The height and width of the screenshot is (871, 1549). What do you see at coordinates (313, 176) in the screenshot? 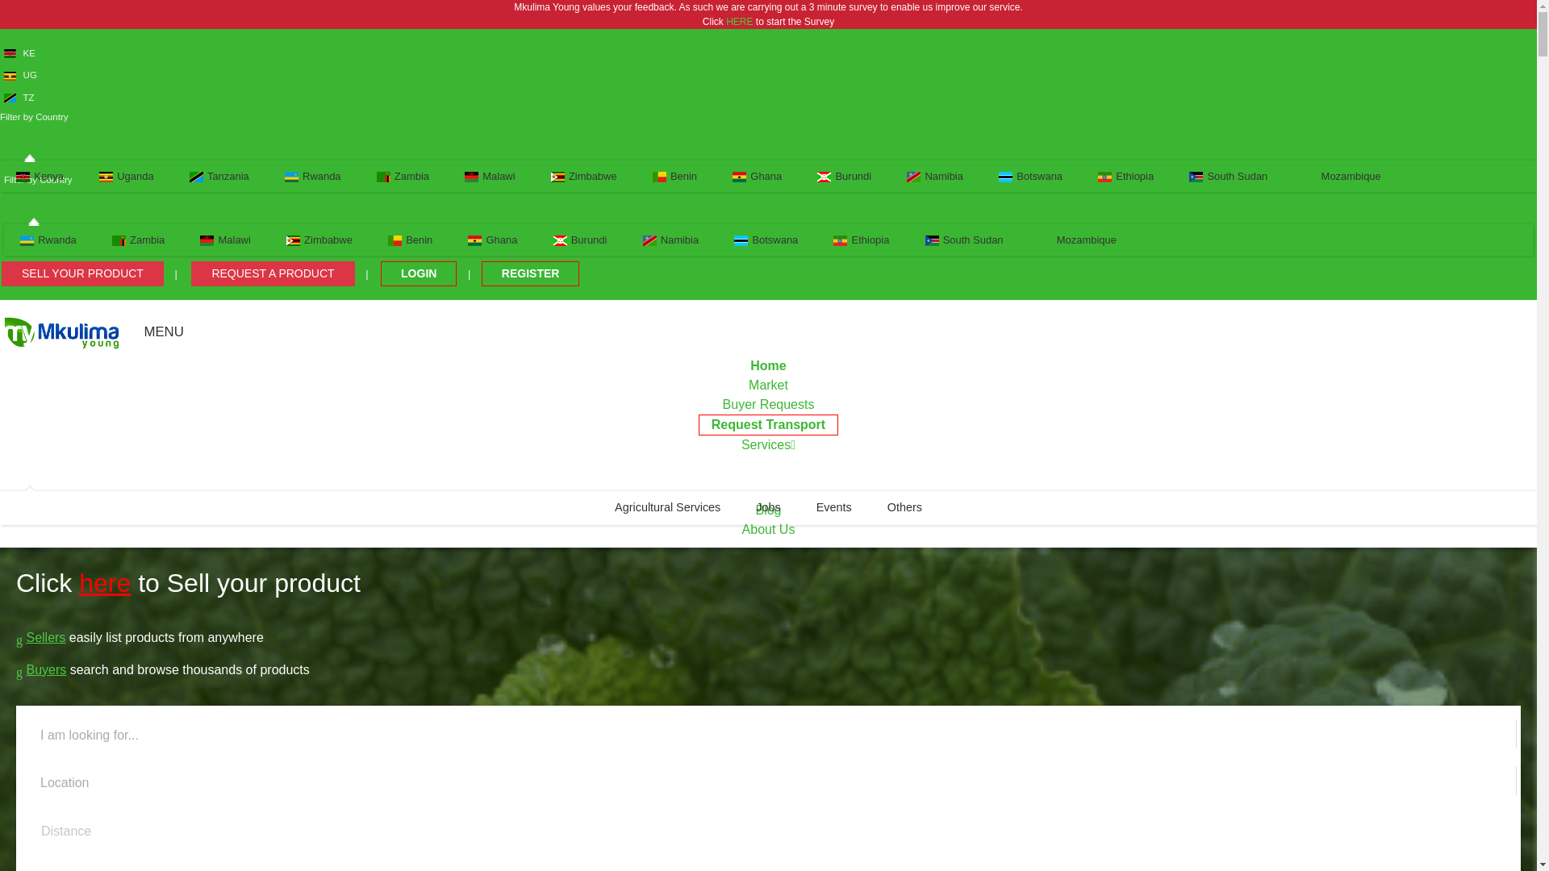
I see `Rwanda` at bounding box center [313, 176].